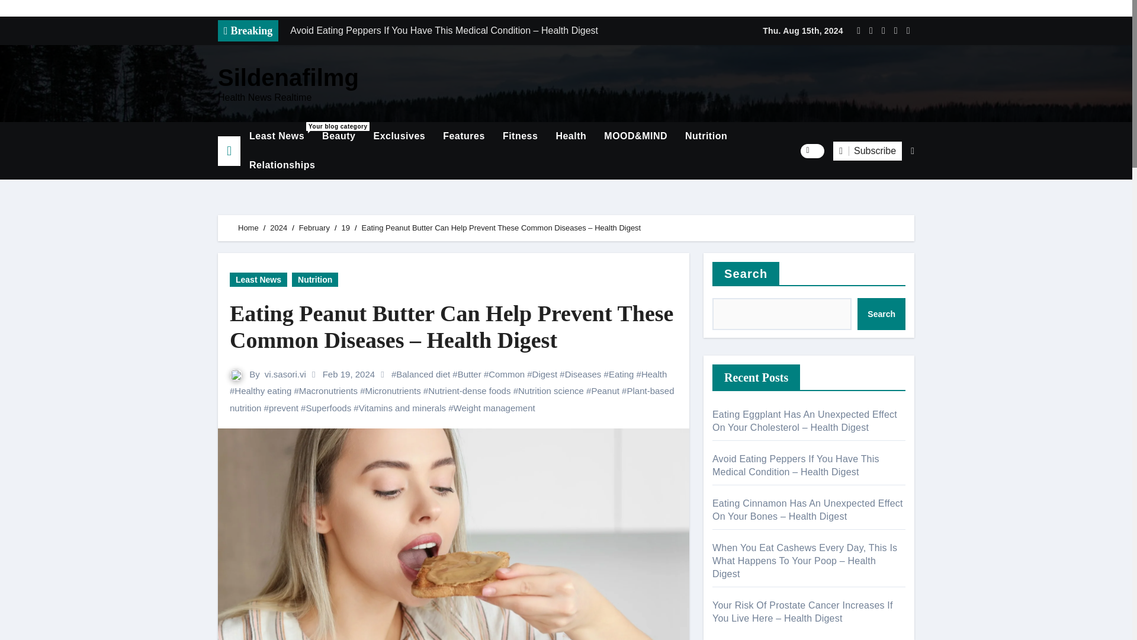  What do you see at coordinates (277, 136) in the screenshot?
I see `Least News` at bounding box center [277, 136].